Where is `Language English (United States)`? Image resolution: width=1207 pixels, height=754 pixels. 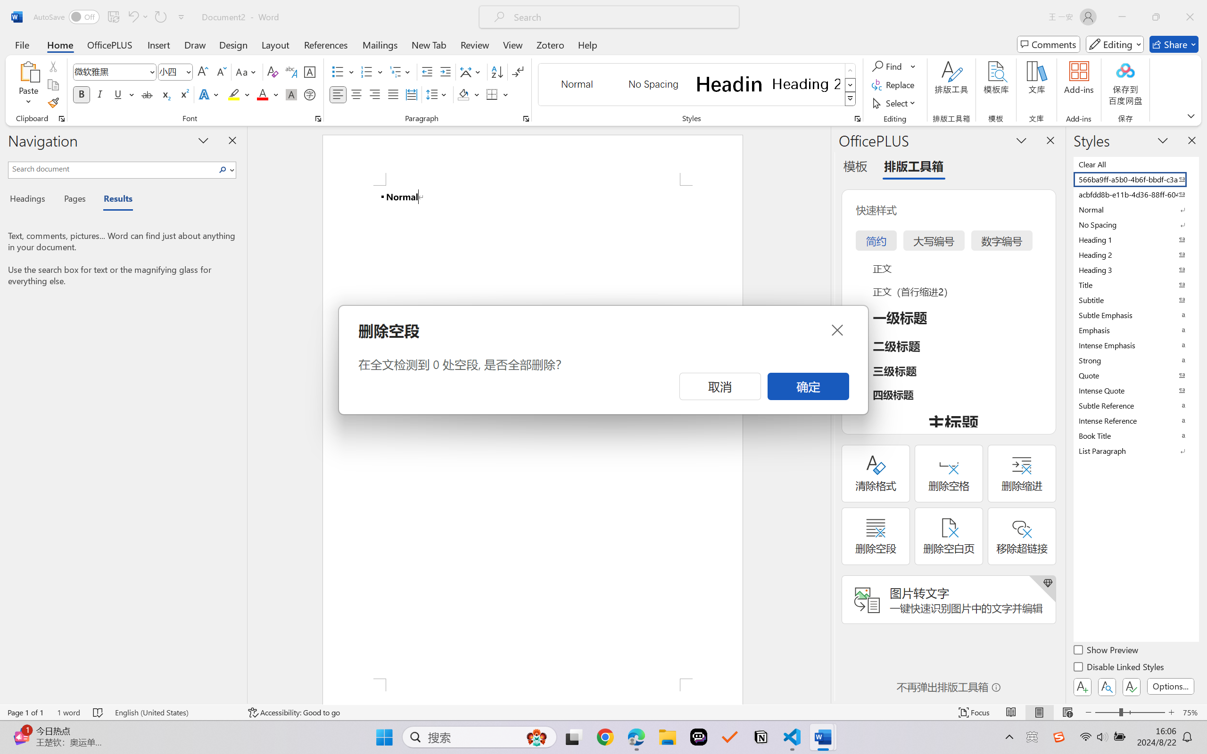 Language English (United States) is located at coordinates (174, 713).